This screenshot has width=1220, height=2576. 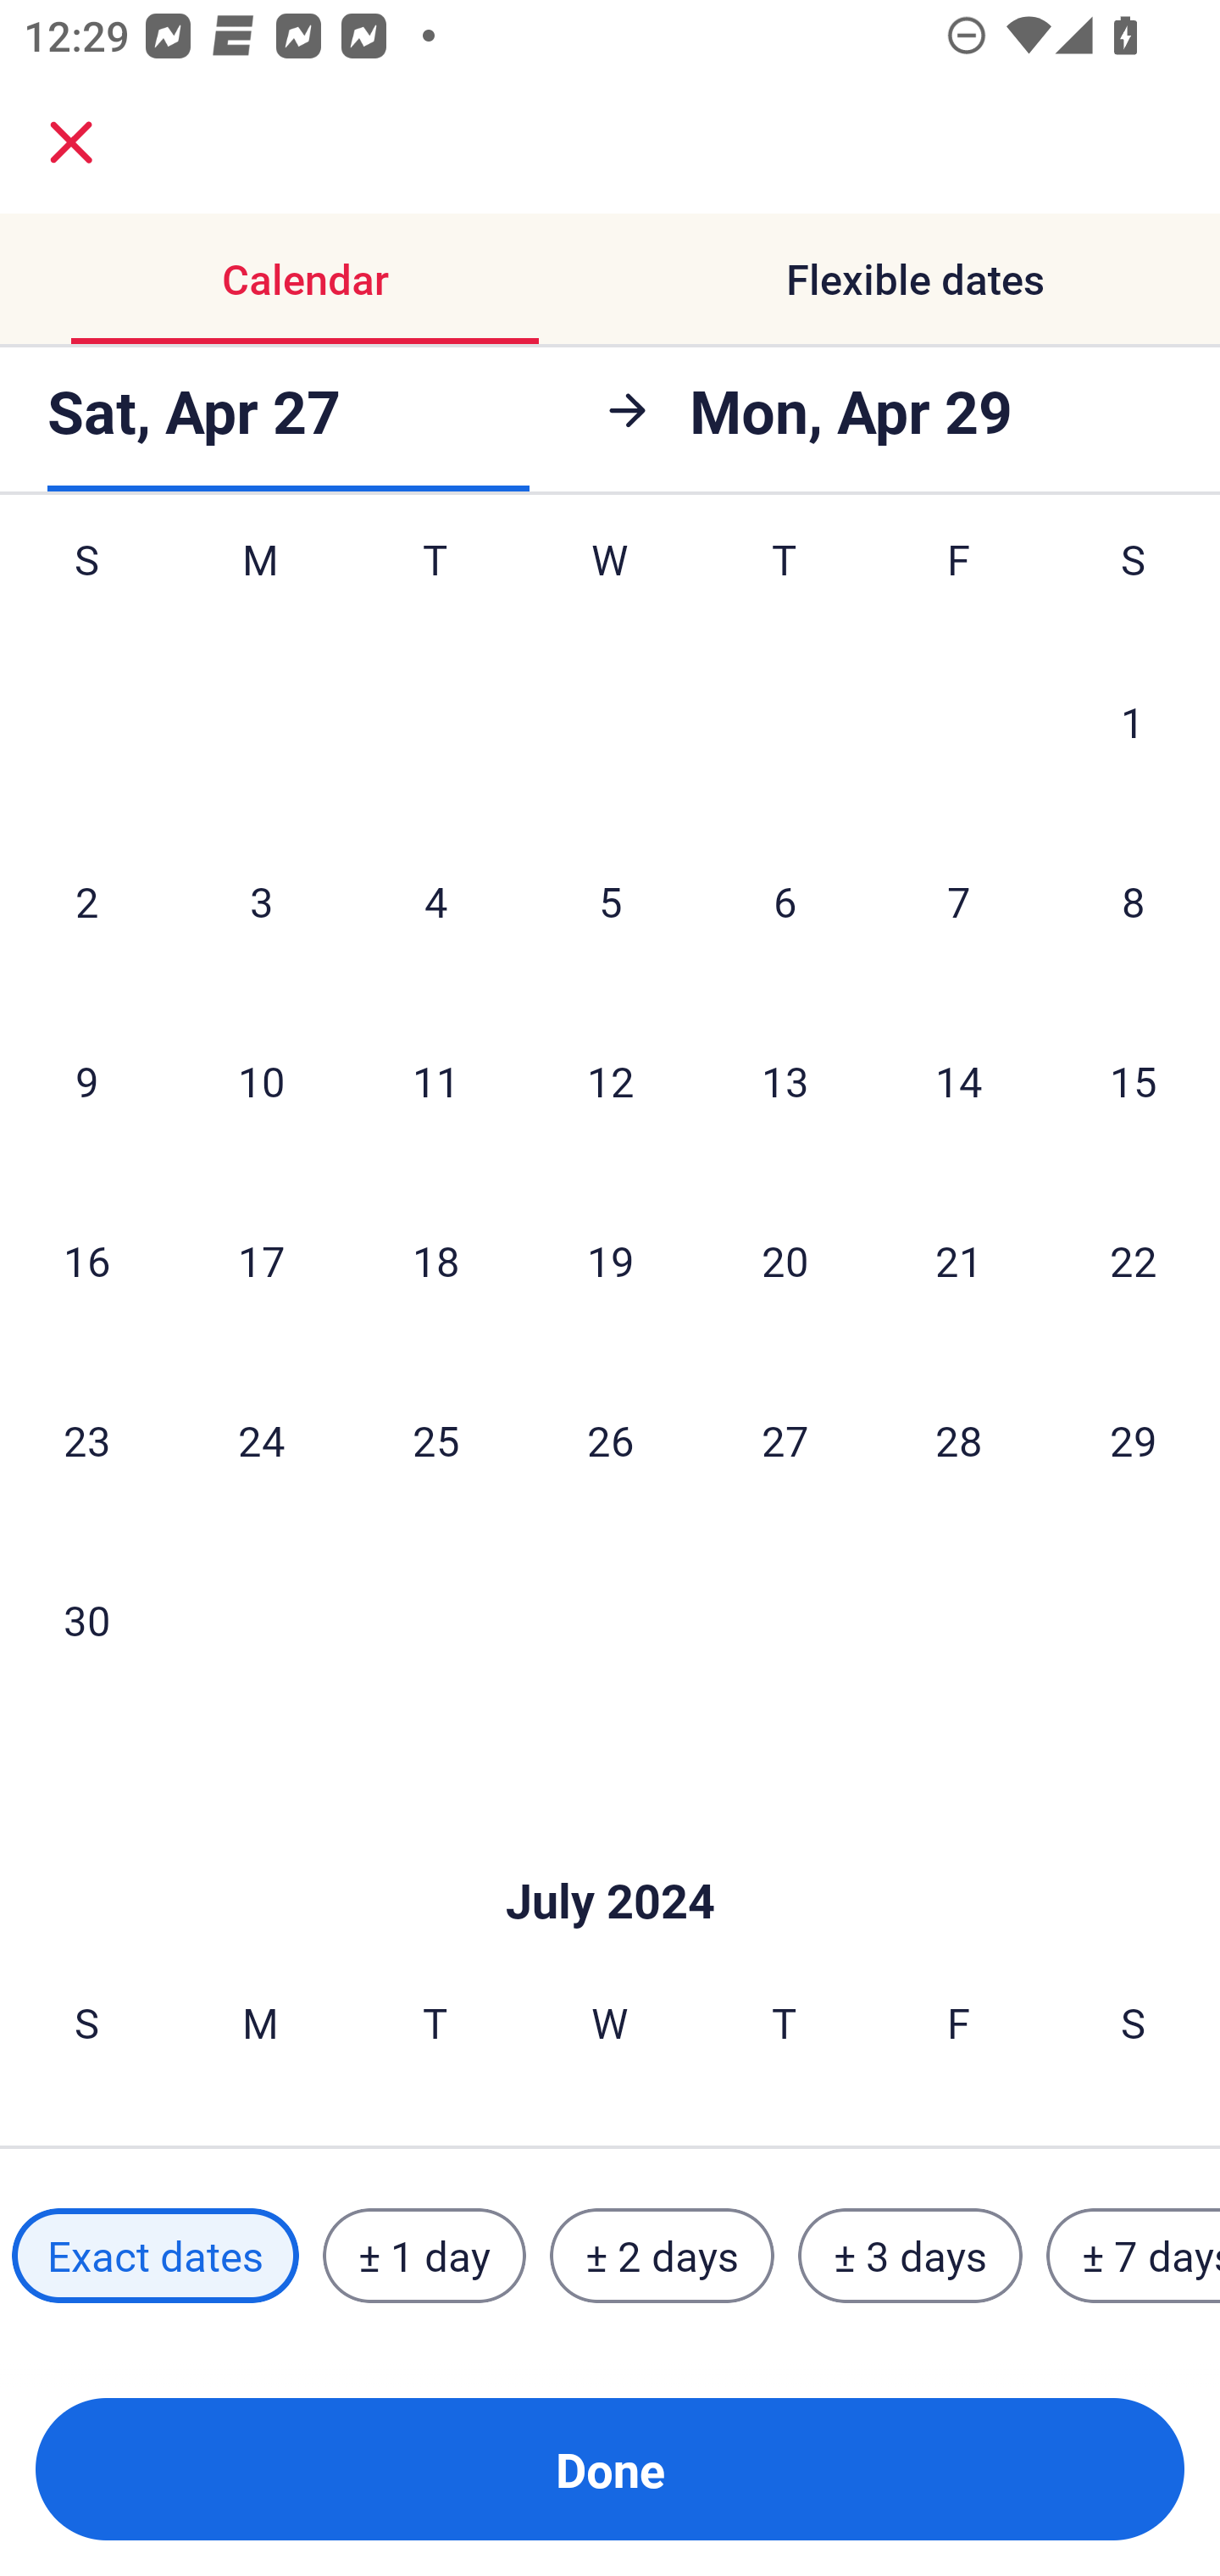 I want to click on 25 Tuesday, June 25, 2024, so click(x=435, y=1440).